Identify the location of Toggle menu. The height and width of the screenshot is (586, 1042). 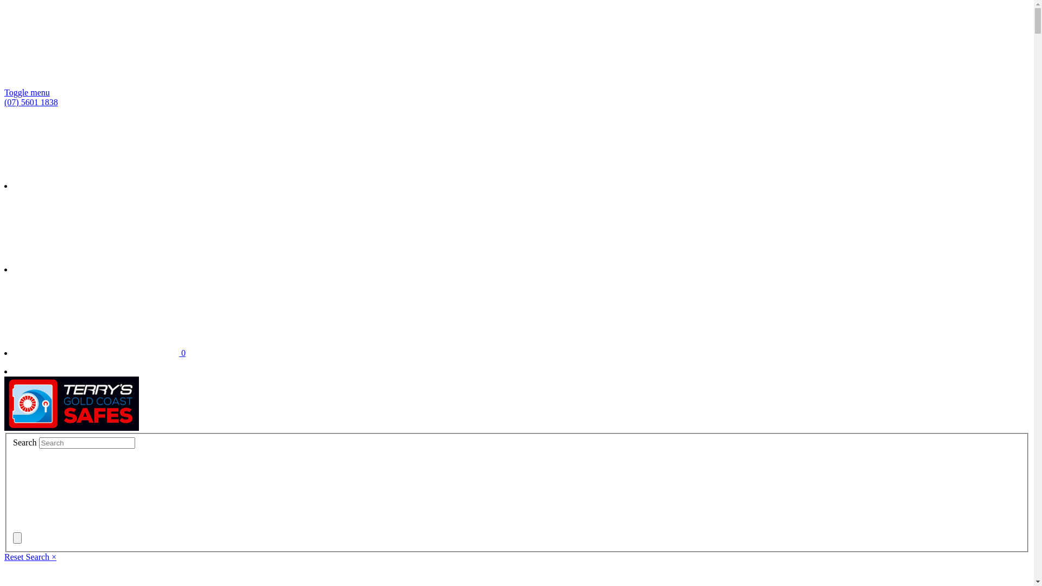
(27, 92).